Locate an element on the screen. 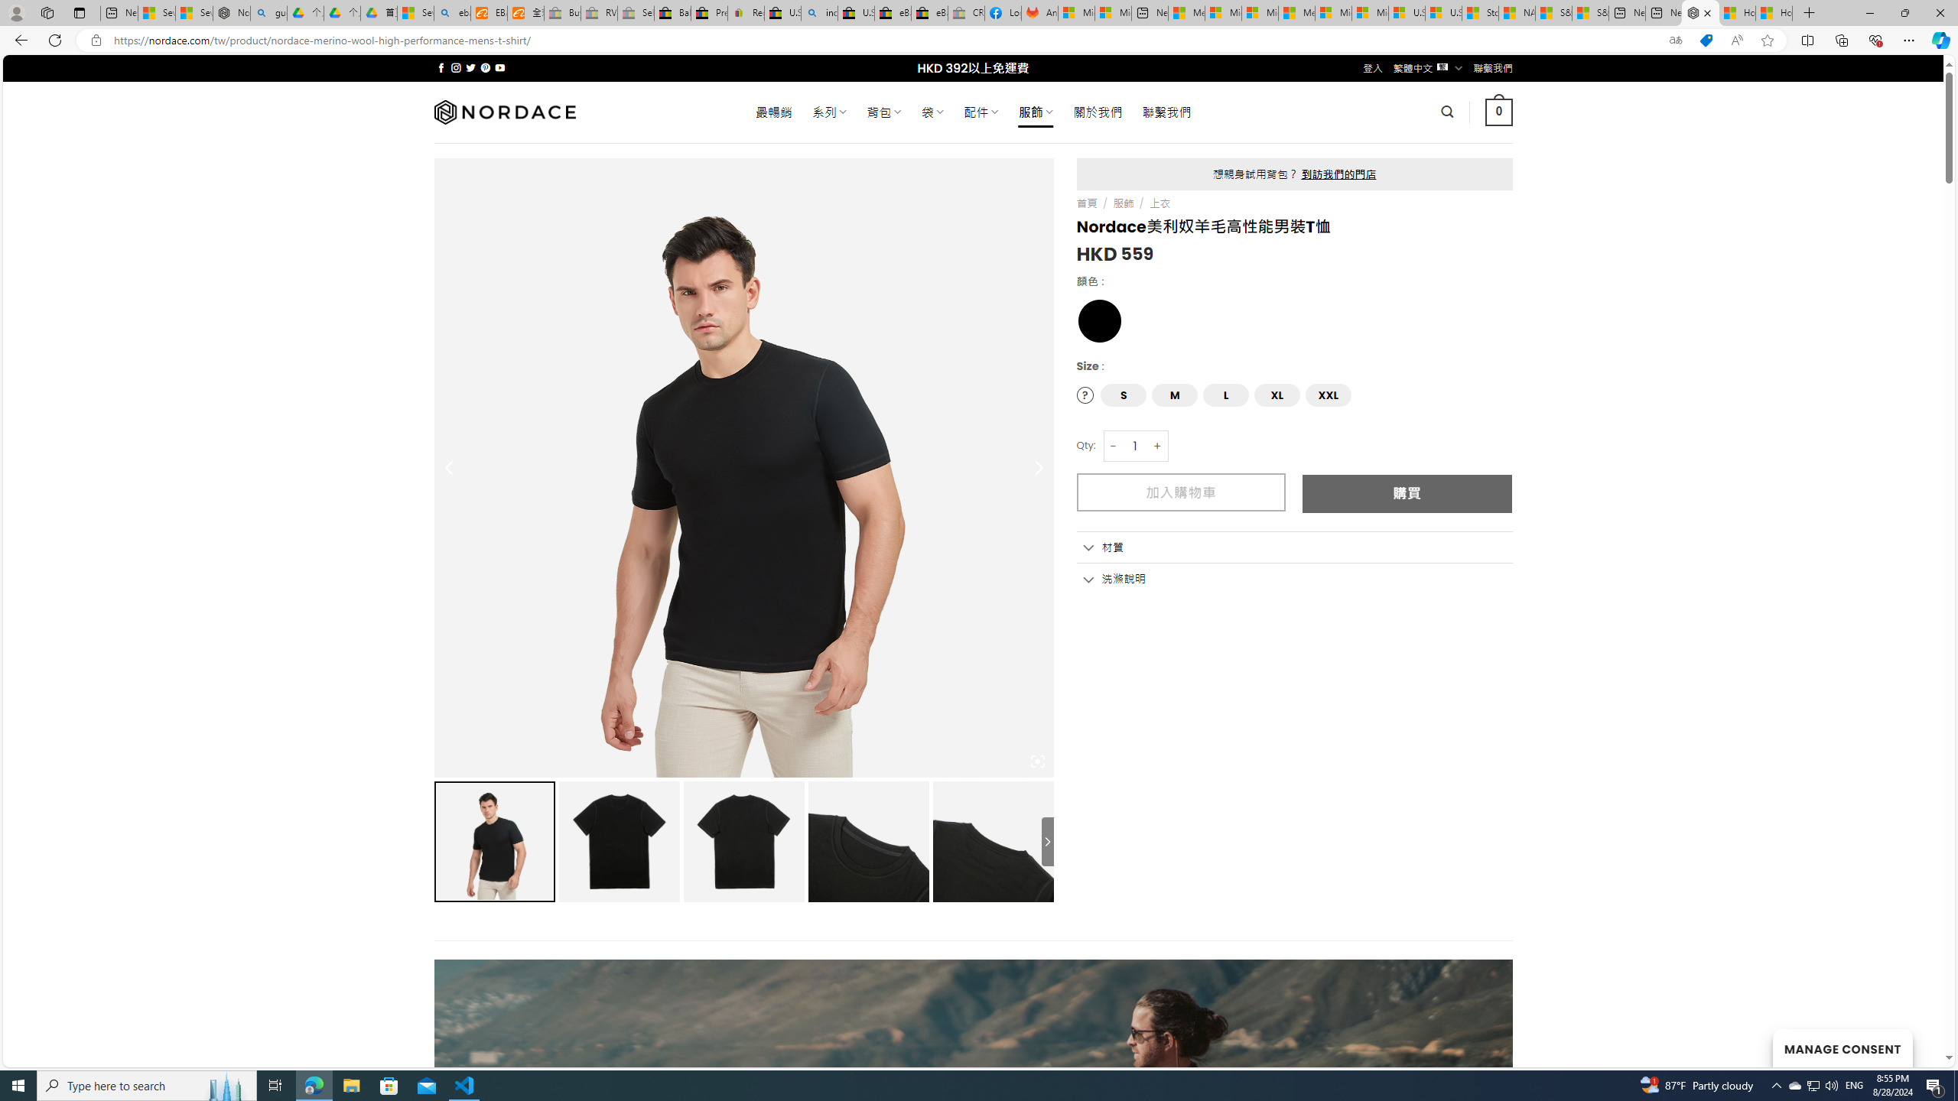  + is located at coordinates (1158, 446).